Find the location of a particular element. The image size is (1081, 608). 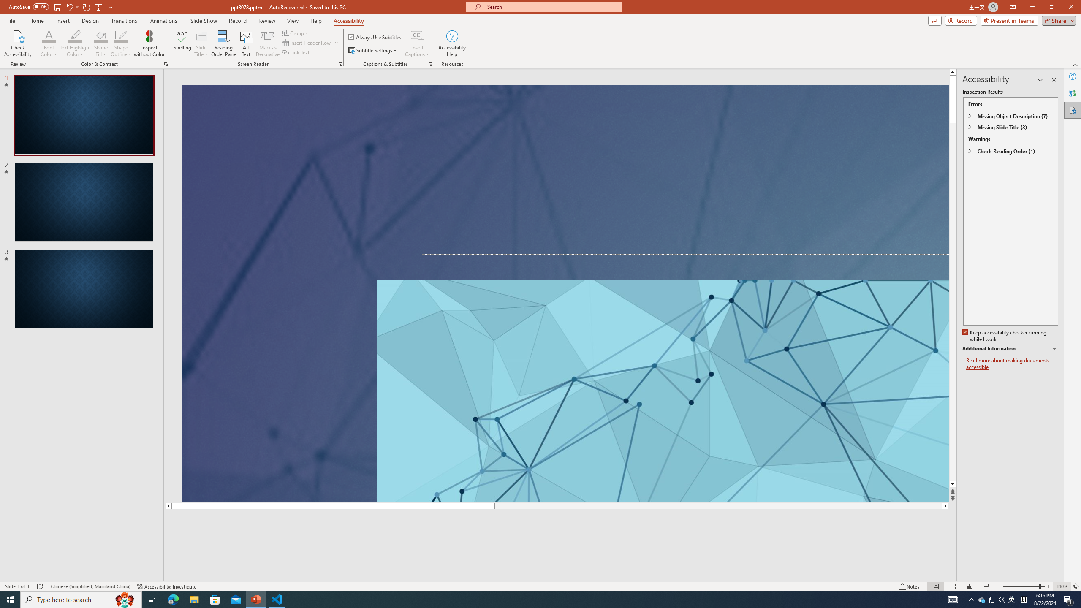

Accessibility Help is located at coordinates (452, 43).